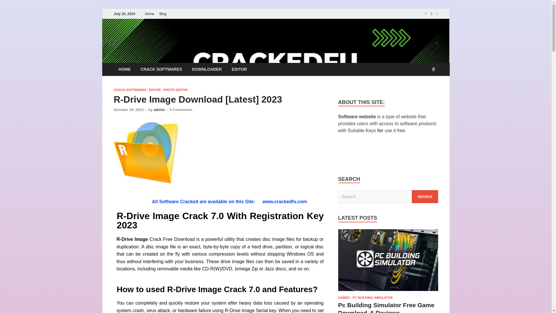 Image resolution: width=556 pixels, height=313 pixels. I want to click on CRACK SOFTWARES, so click(161, 70).